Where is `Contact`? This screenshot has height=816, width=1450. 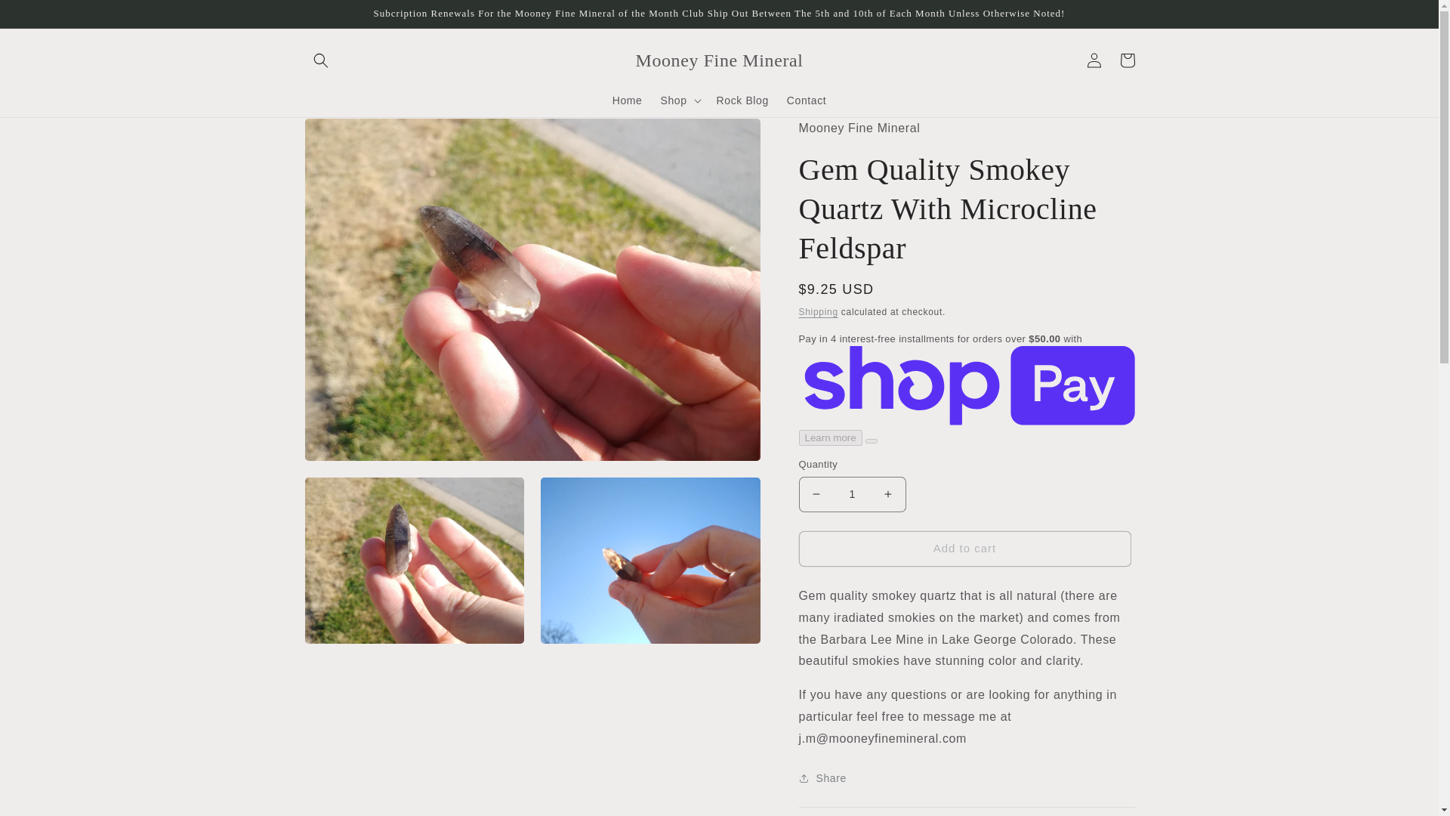
Contact is located at coordinates (806, 100).